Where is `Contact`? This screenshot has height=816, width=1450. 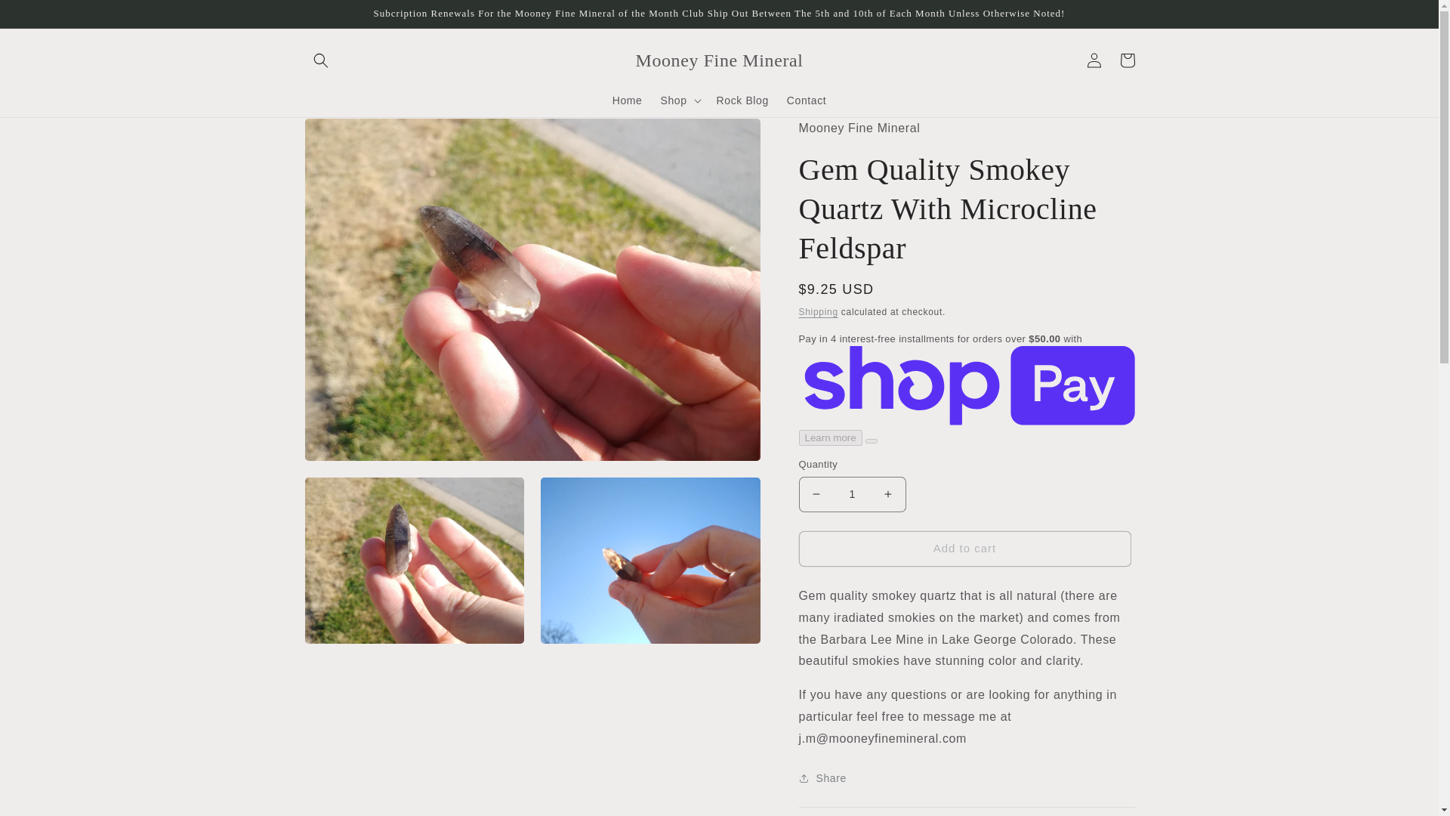
Contact is located at coordinates (806, 100).